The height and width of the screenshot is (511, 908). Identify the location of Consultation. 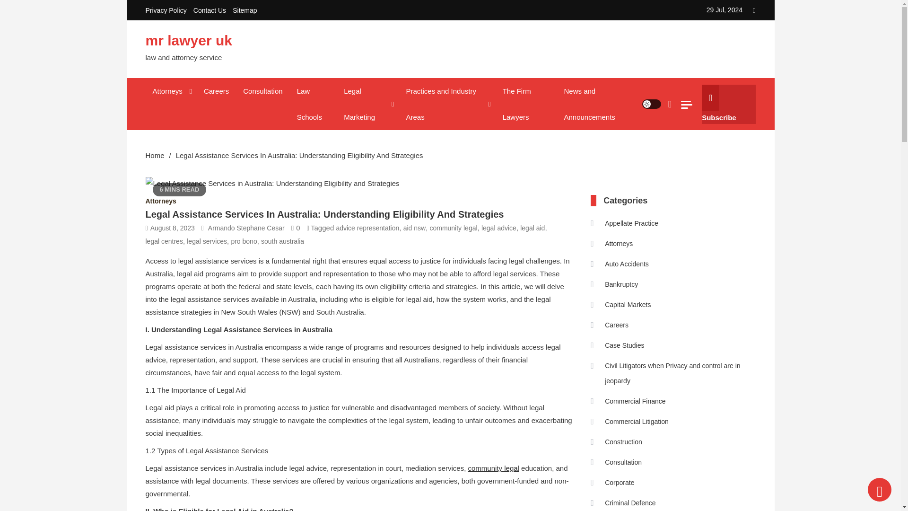
(263, 91).